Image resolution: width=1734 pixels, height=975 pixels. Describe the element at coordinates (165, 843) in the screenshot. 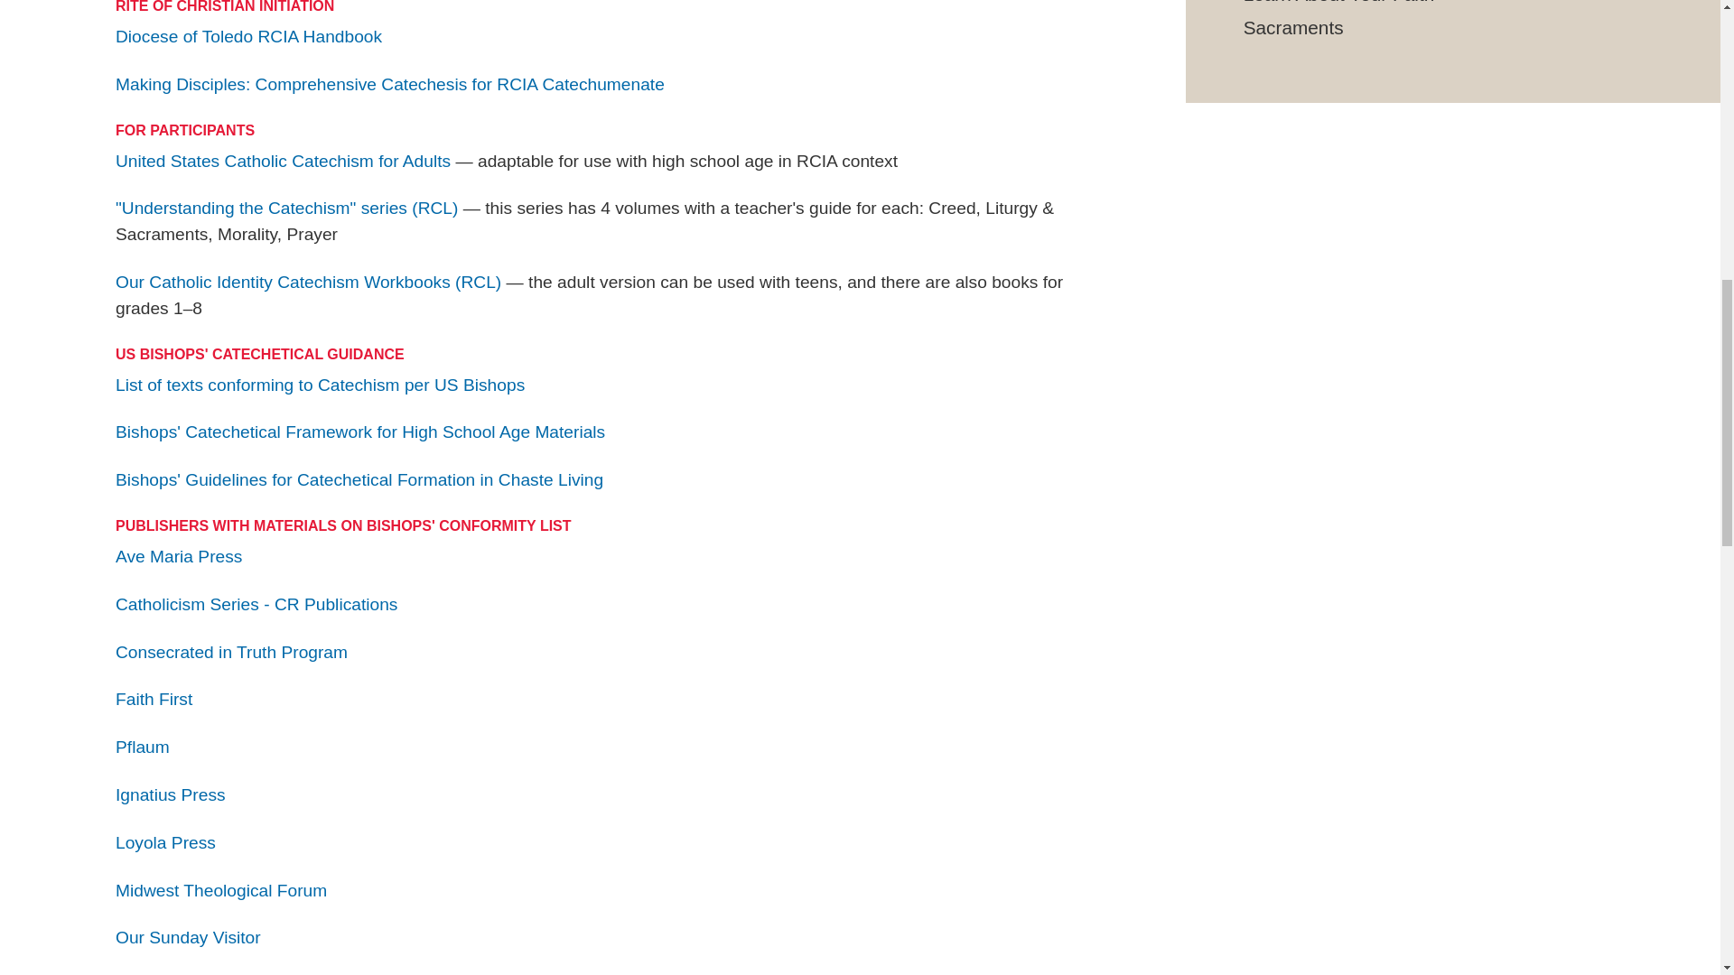

I see `Loyola Press` at that location.